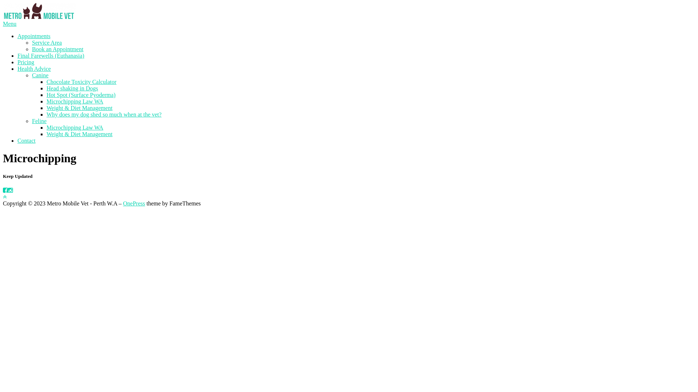  I want to click on Contact, so click(27, 141).